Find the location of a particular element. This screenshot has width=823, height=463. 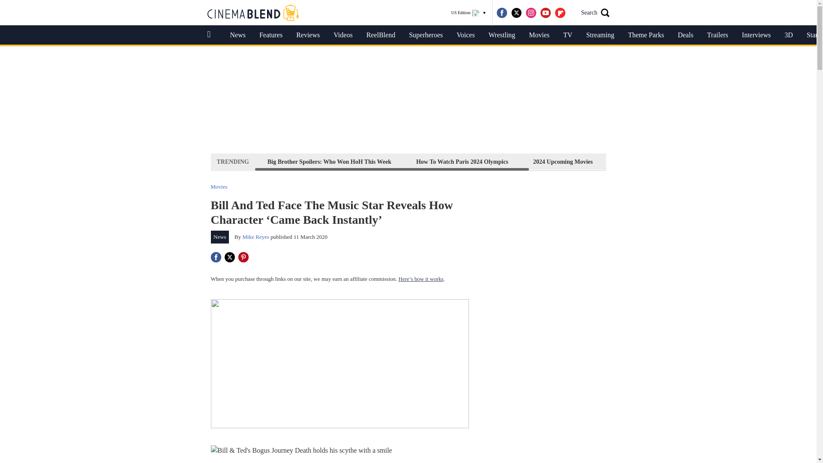

News is located at coordinates (220, 237).